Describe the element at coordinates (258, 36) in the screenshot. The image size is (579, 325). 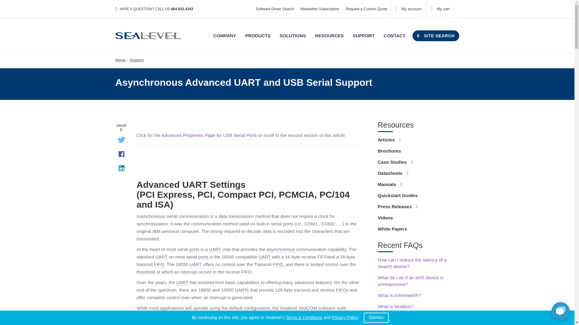
I see `PRODUCTS` at that location.